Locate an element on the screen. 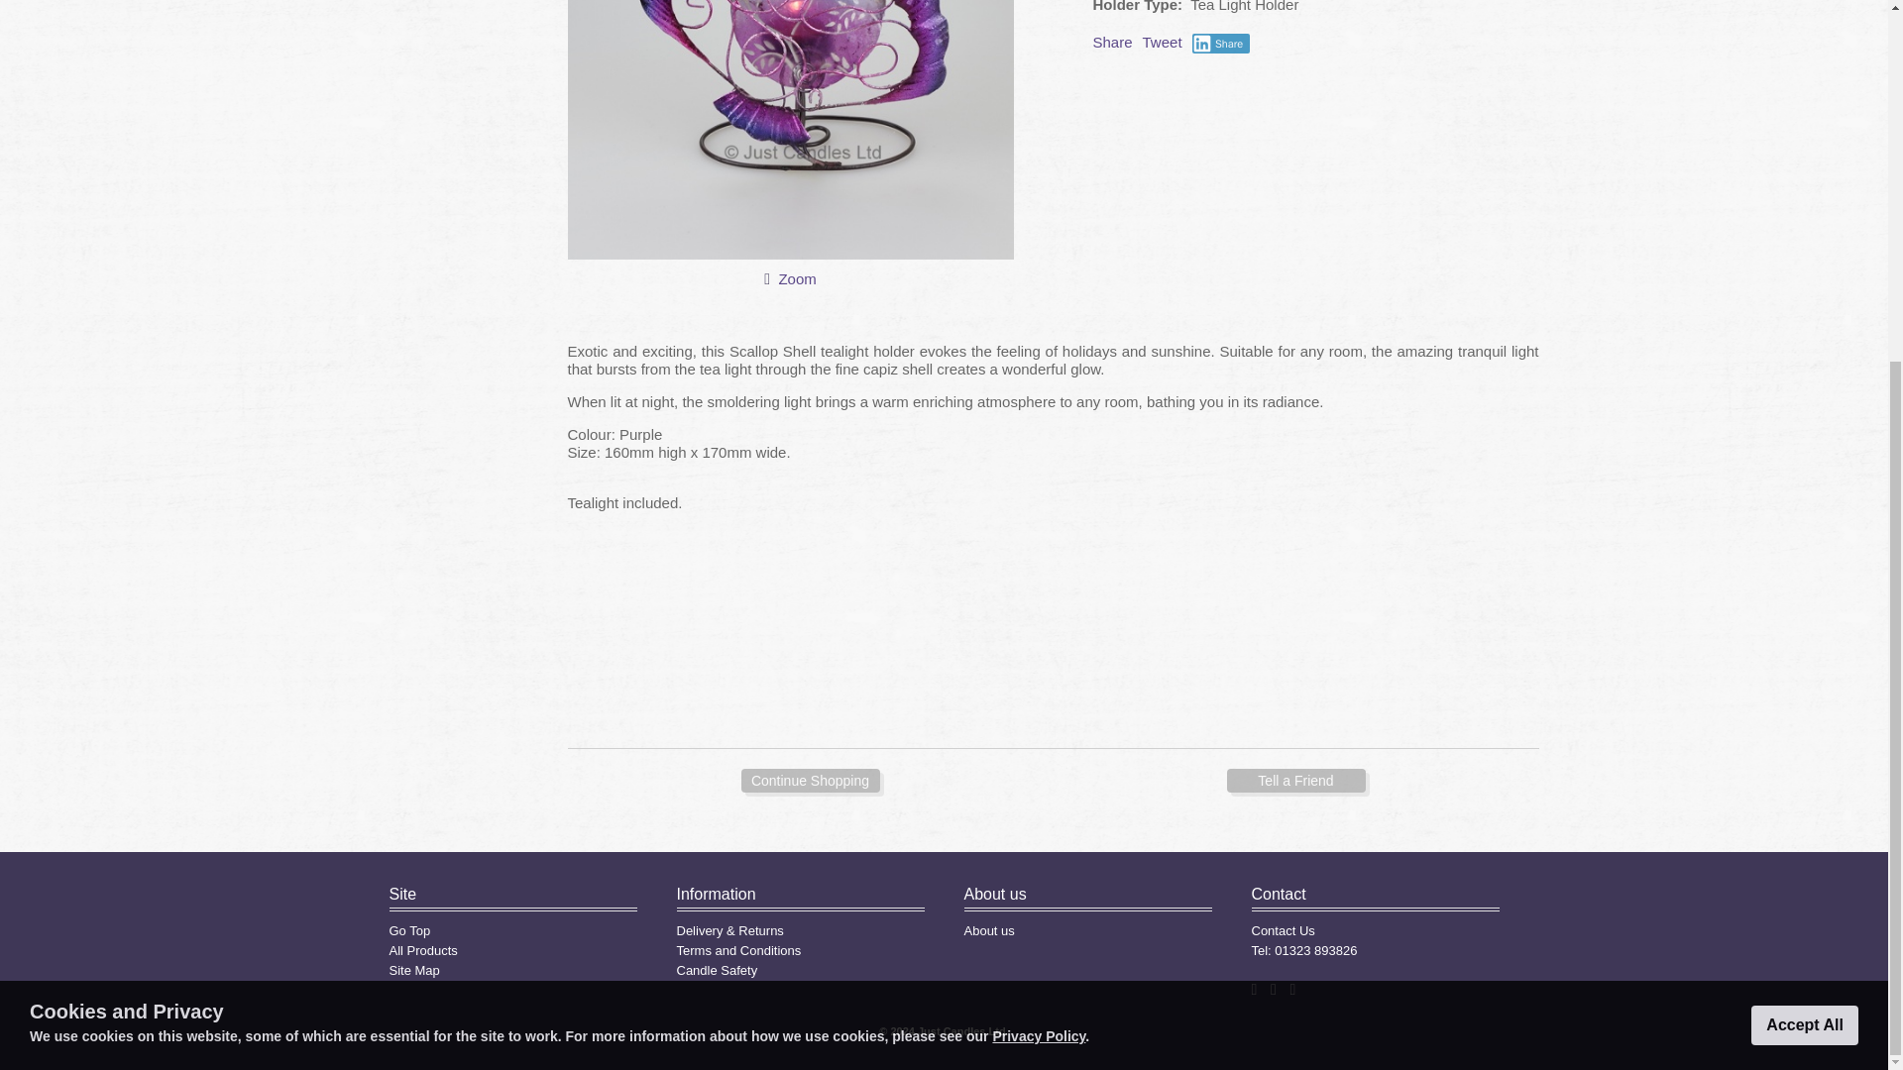 The width and height of the screenshot is (1903, 1070). Continue Shopping is located at coordinates (811, 781).